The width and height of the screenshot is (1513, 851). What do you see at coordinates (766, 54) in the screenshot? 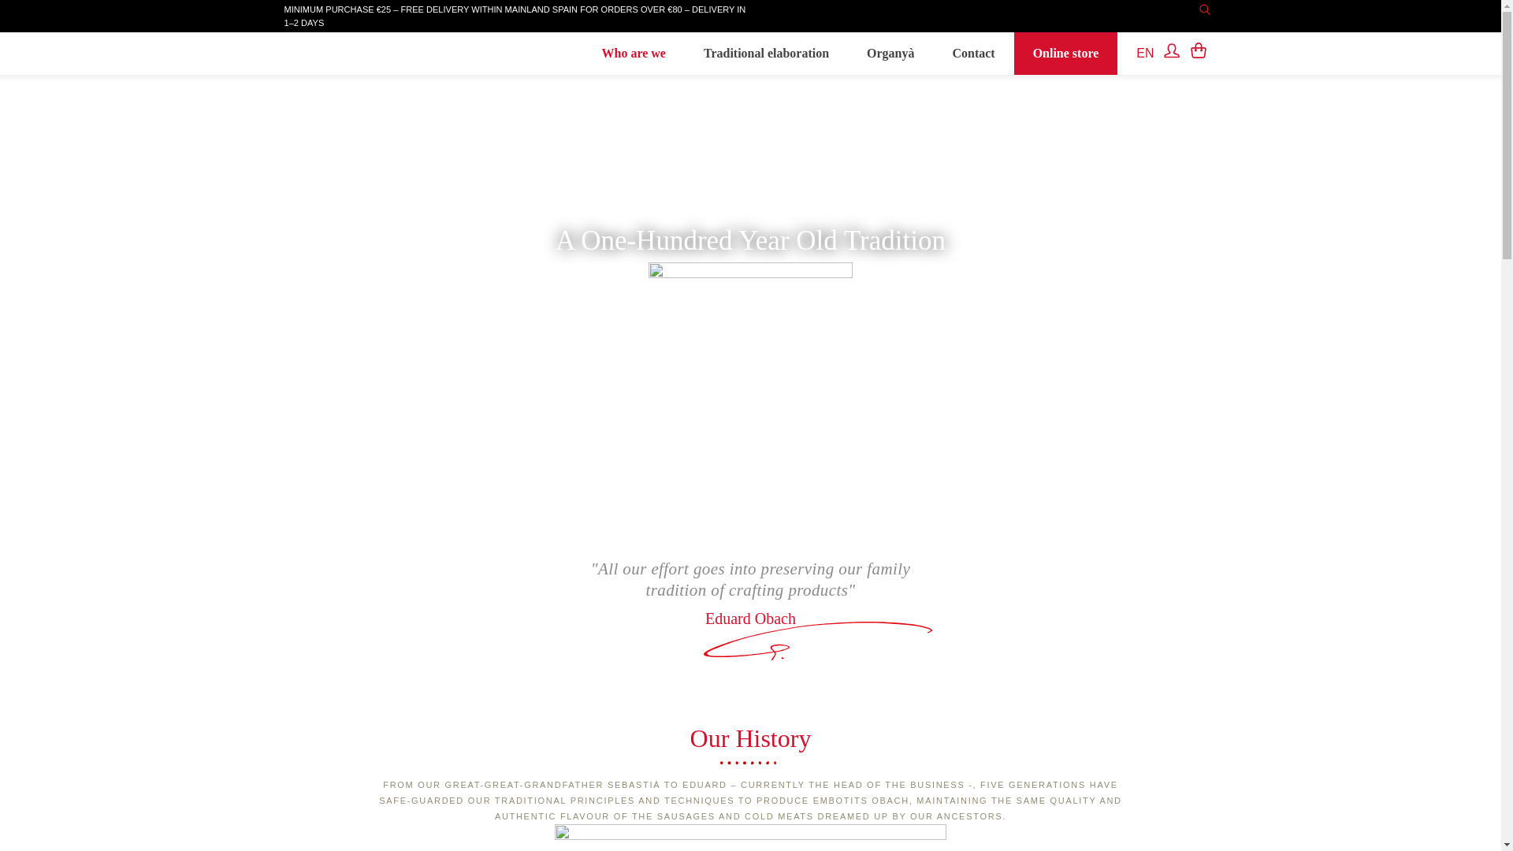
I see `Traditional elaboration` at bounding box center [766, 54].